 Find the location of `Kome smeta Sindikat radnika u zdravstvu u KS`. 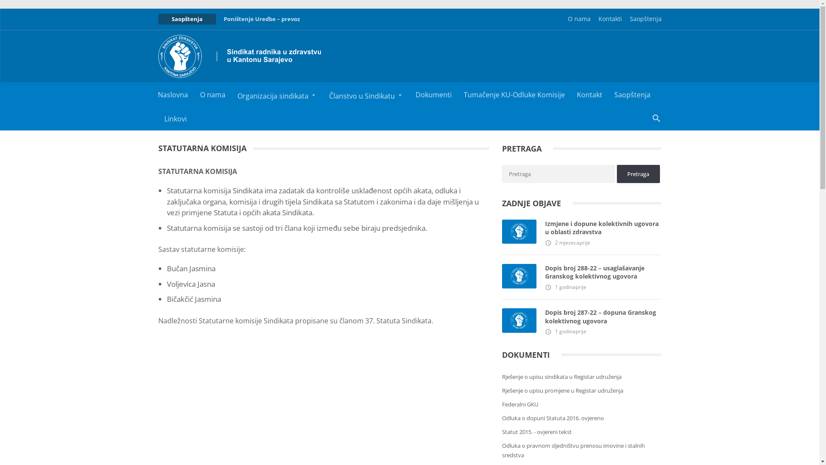

Kome smeta Sindikat radnika u zdravstvu u KS is located at coordinates (317, 19).